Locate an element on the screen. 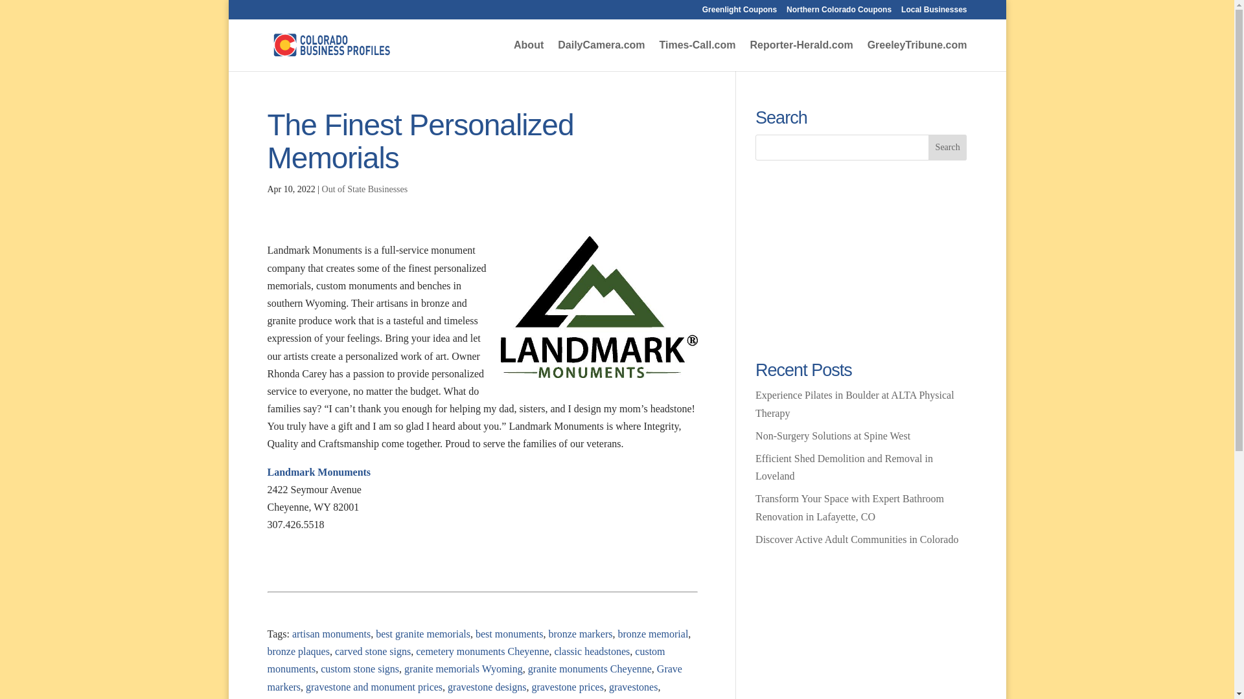  carved stone signs is located at coordinates (372, 651).